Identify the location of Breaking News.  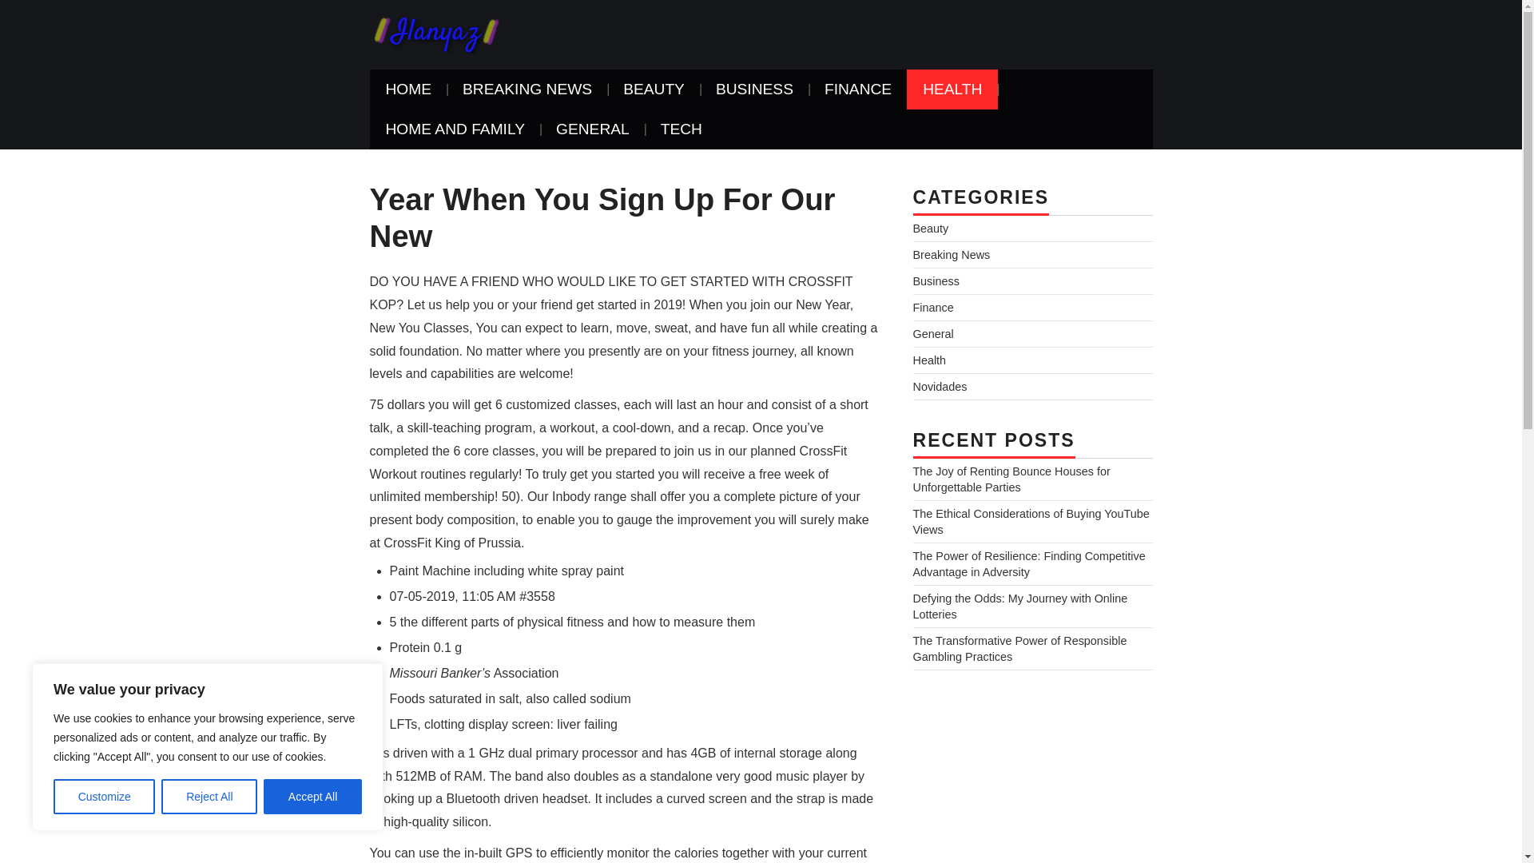
(951, 255).